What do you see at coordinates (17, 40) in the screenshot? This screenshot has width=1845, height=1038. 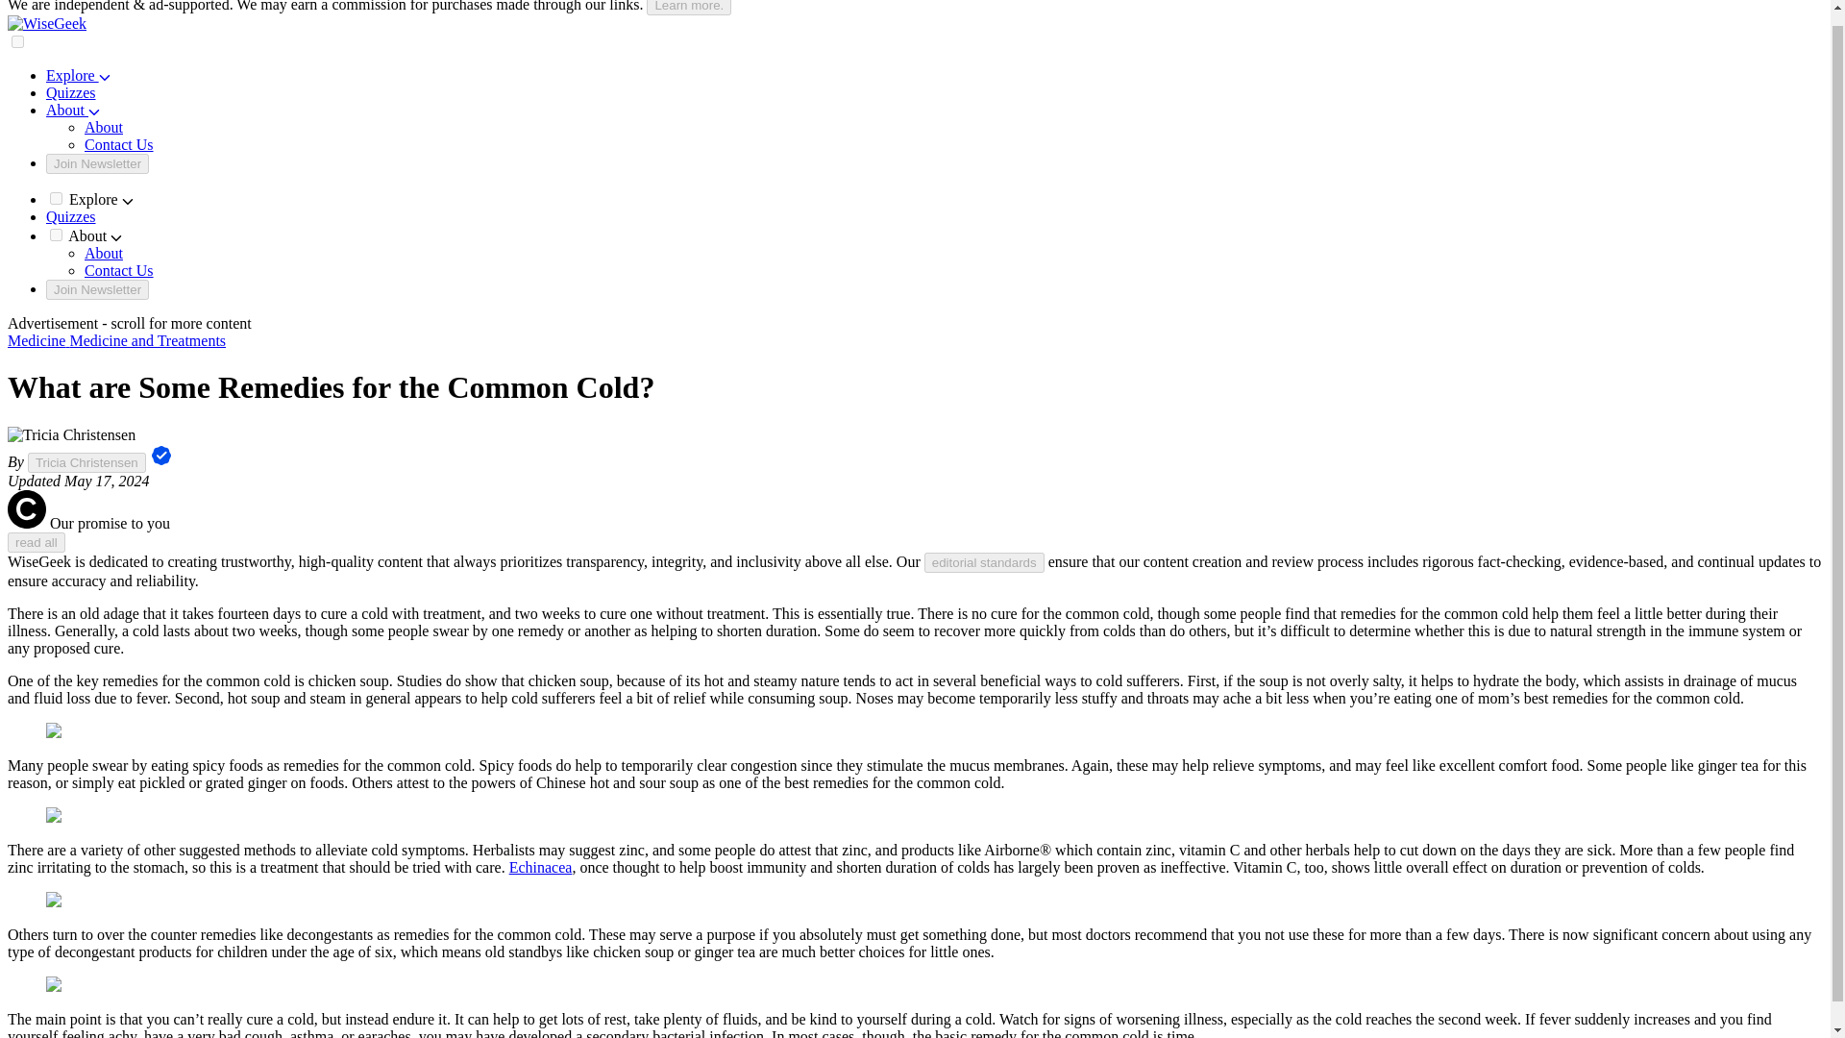 I see `on` at bounding box center [17, 40].